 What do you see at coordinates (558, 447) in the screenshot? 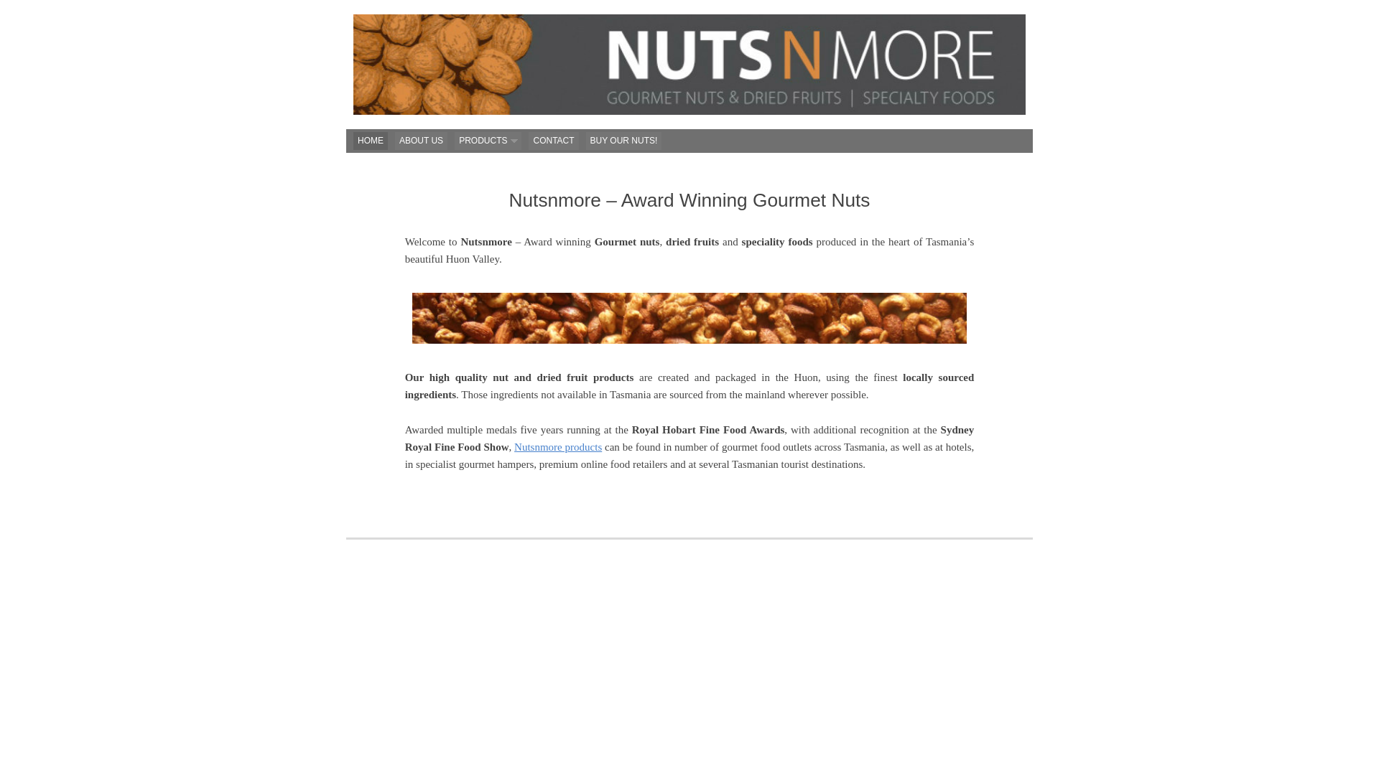
I see `Nutsnmore products` at bounding box center [558, 447].